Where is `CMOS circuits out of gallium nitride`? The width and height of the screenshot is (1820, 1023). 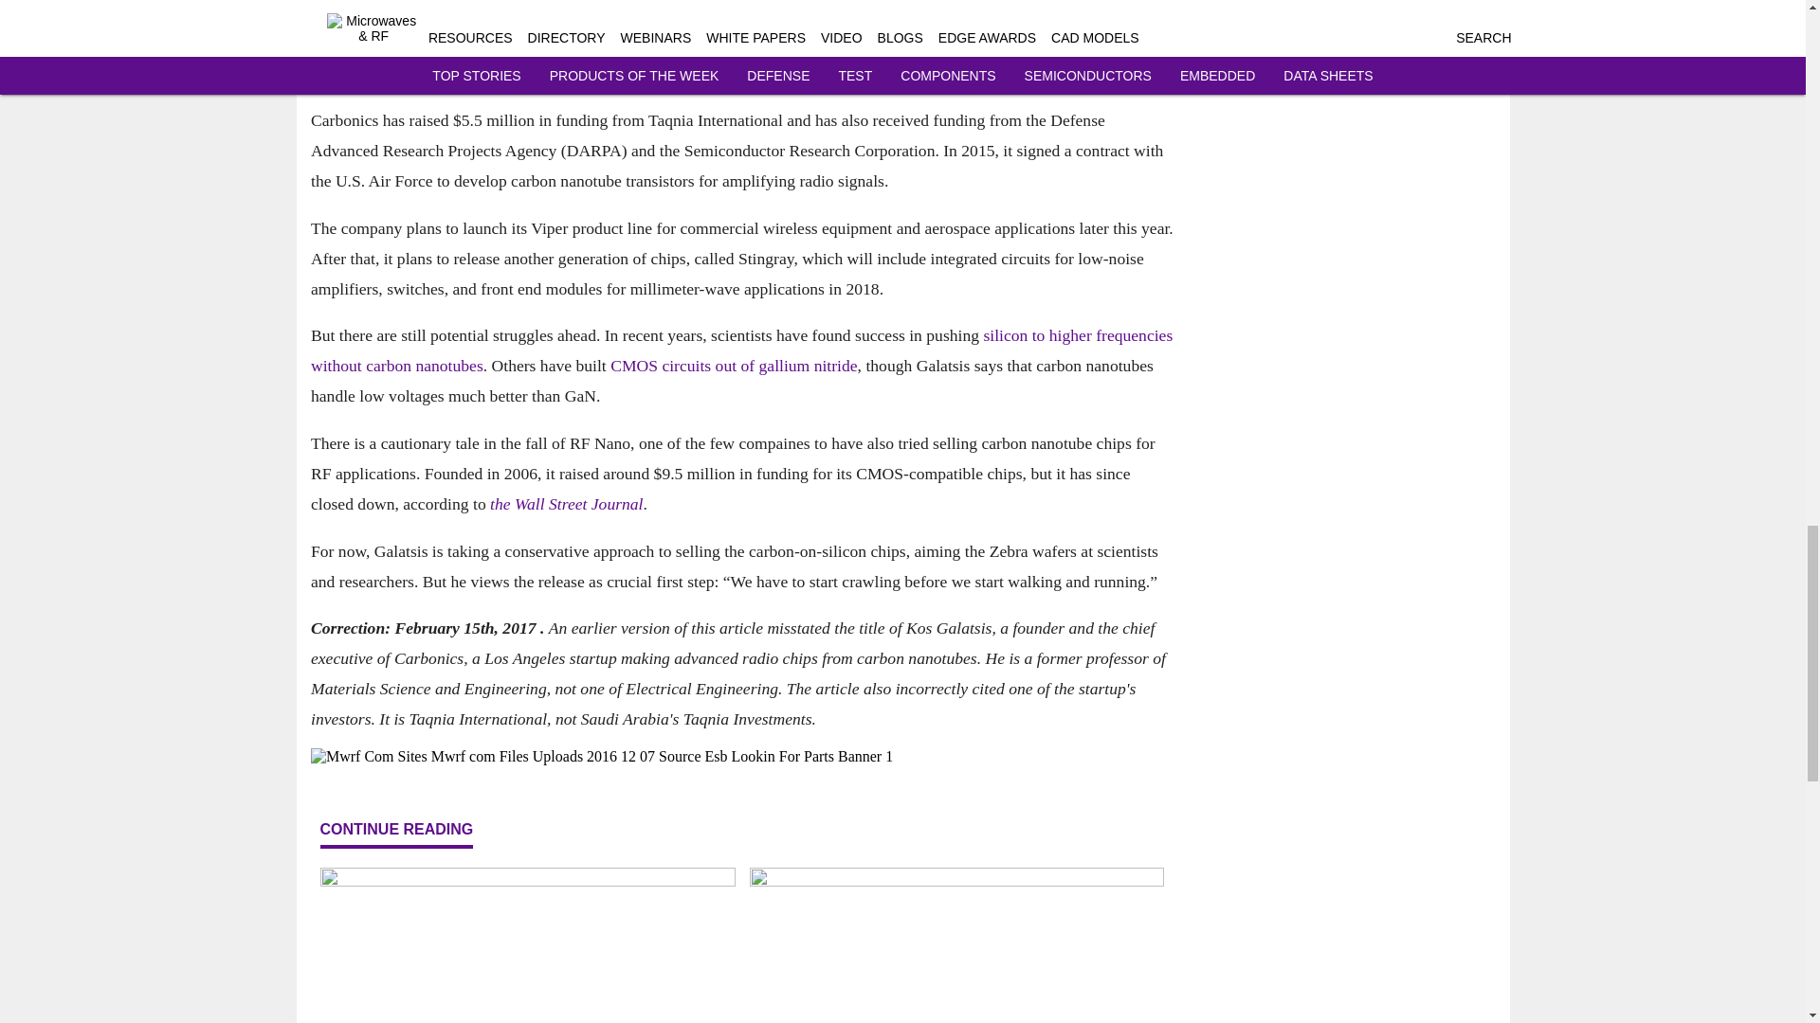 CMOS circuits out of gallium nitride is located at coordinates (734, 366).